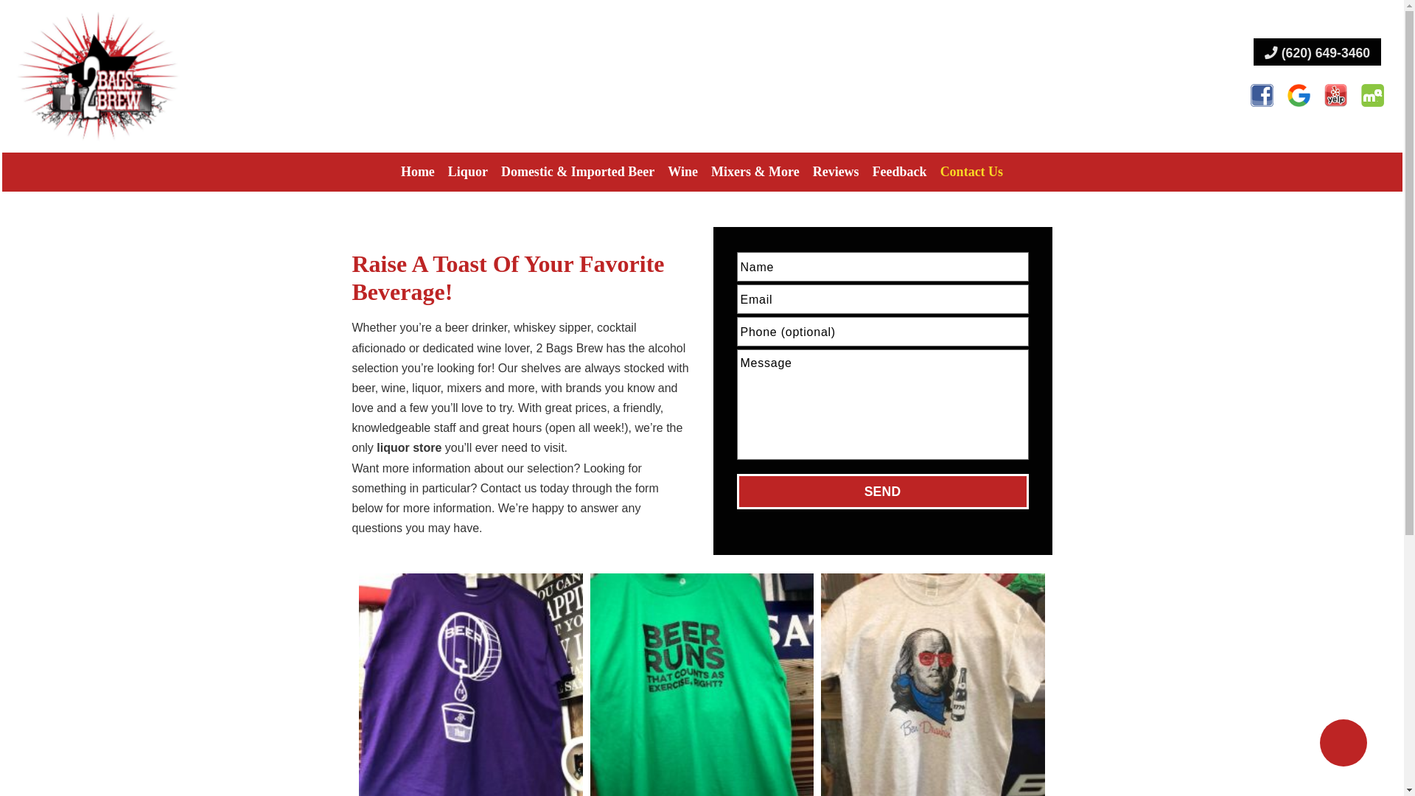 This screenshot has height=796, width=1415. Describe the element at coordinates (682, 172) in the screenshot. I see `Wine` at that location.